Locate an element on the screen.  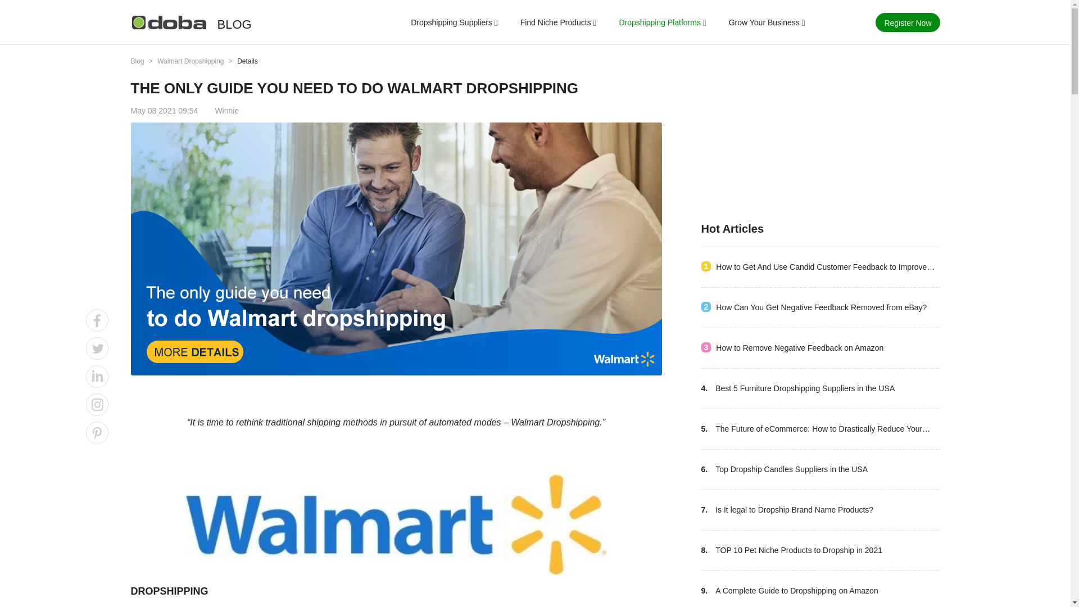
Find Niche Products is located at coordinates (555, 24).